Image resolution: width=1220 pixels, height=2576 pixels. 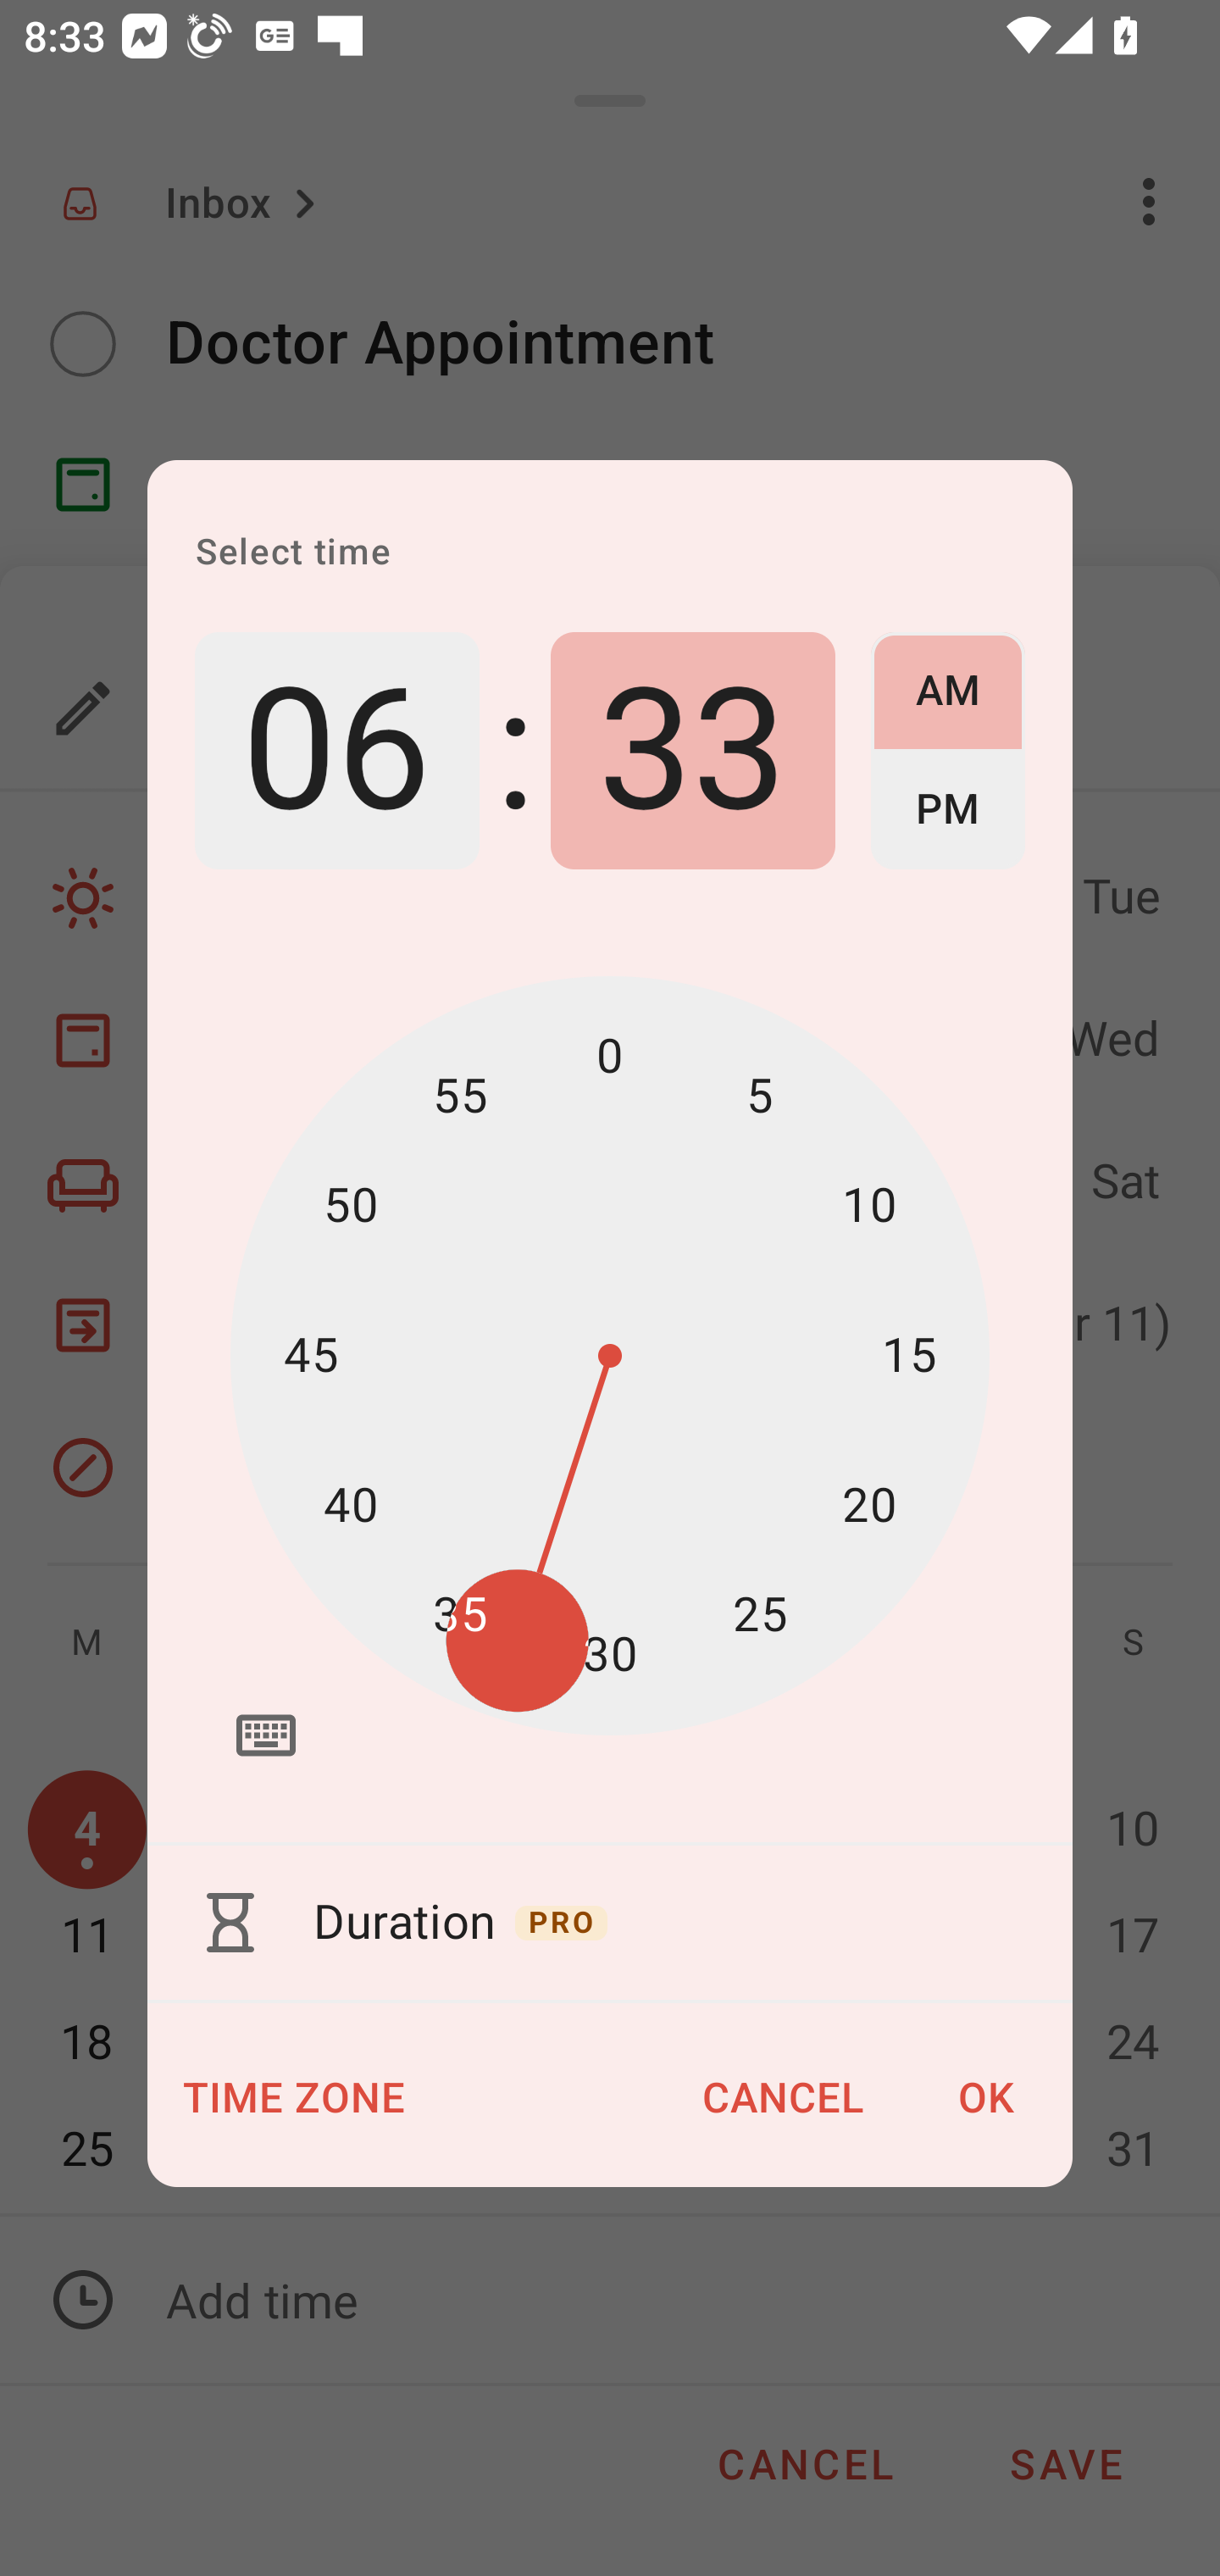 I want to click on 35 minutes, so click(x=459, y=1615).